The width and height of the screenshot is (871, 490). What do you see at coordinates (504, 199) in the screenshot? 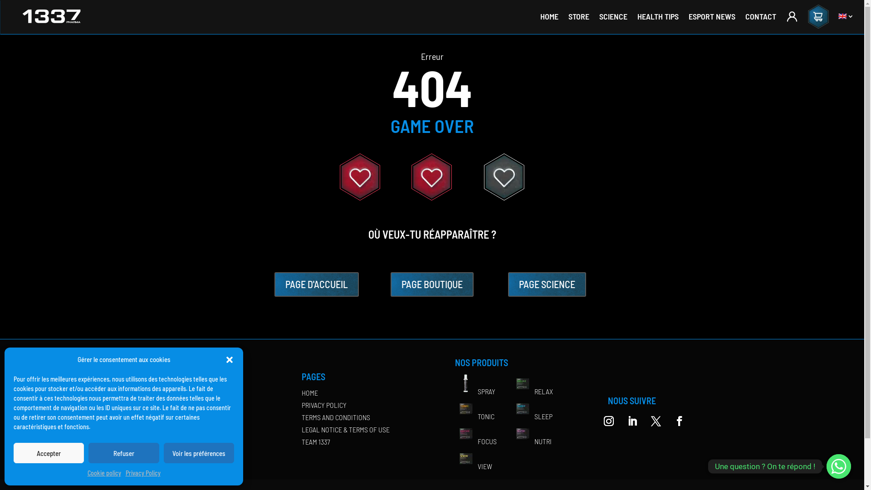
I see `Icon+` at bounding box center [504, 199].